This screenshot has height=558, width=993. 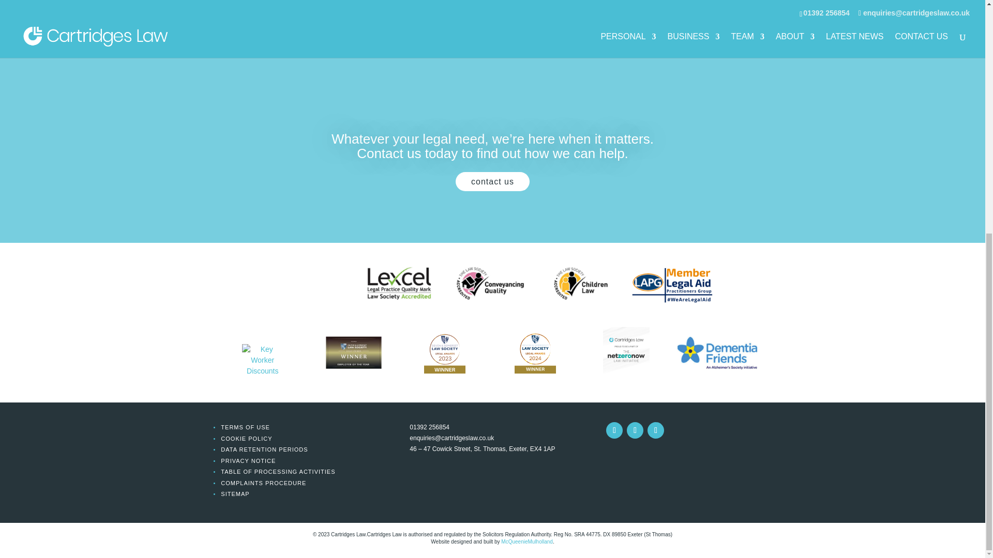 What do you see at coordinates (614, 430) in the screenshot?
I see `Follow on LinkedIn` at bounding box center [614, 430].